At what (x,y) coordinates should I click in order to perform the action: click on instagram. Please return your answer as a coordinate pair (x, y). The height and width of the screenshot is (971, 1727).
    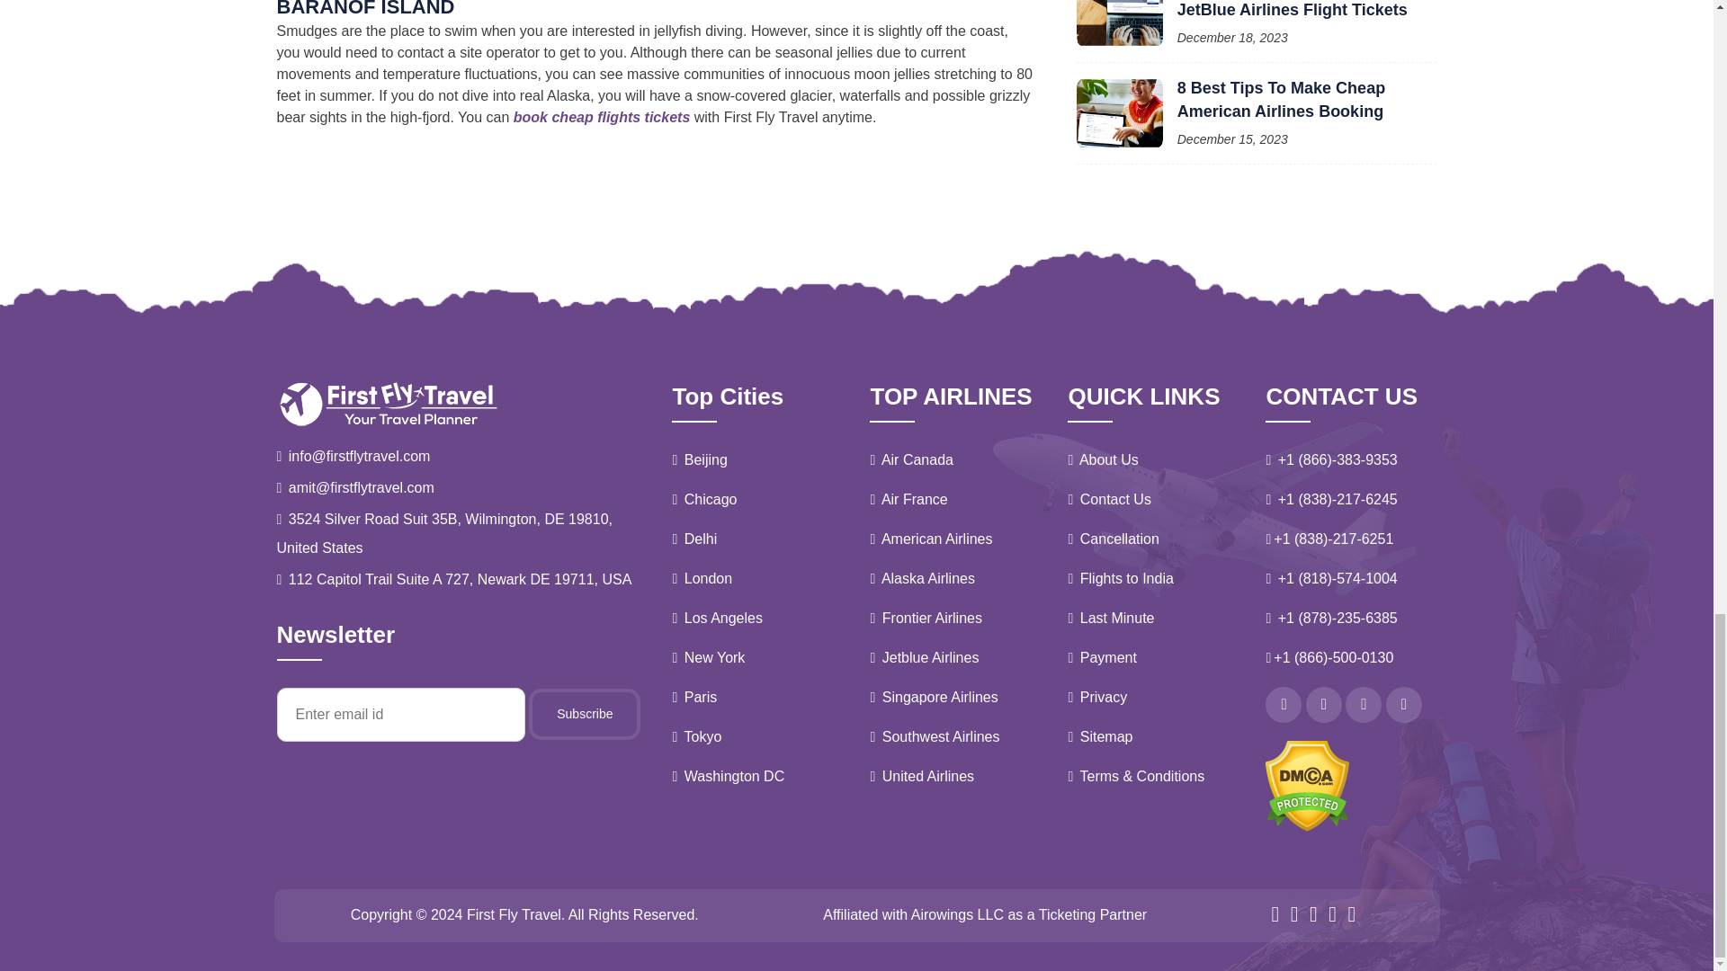
    Looking at the image, I should click on (1364, 704).